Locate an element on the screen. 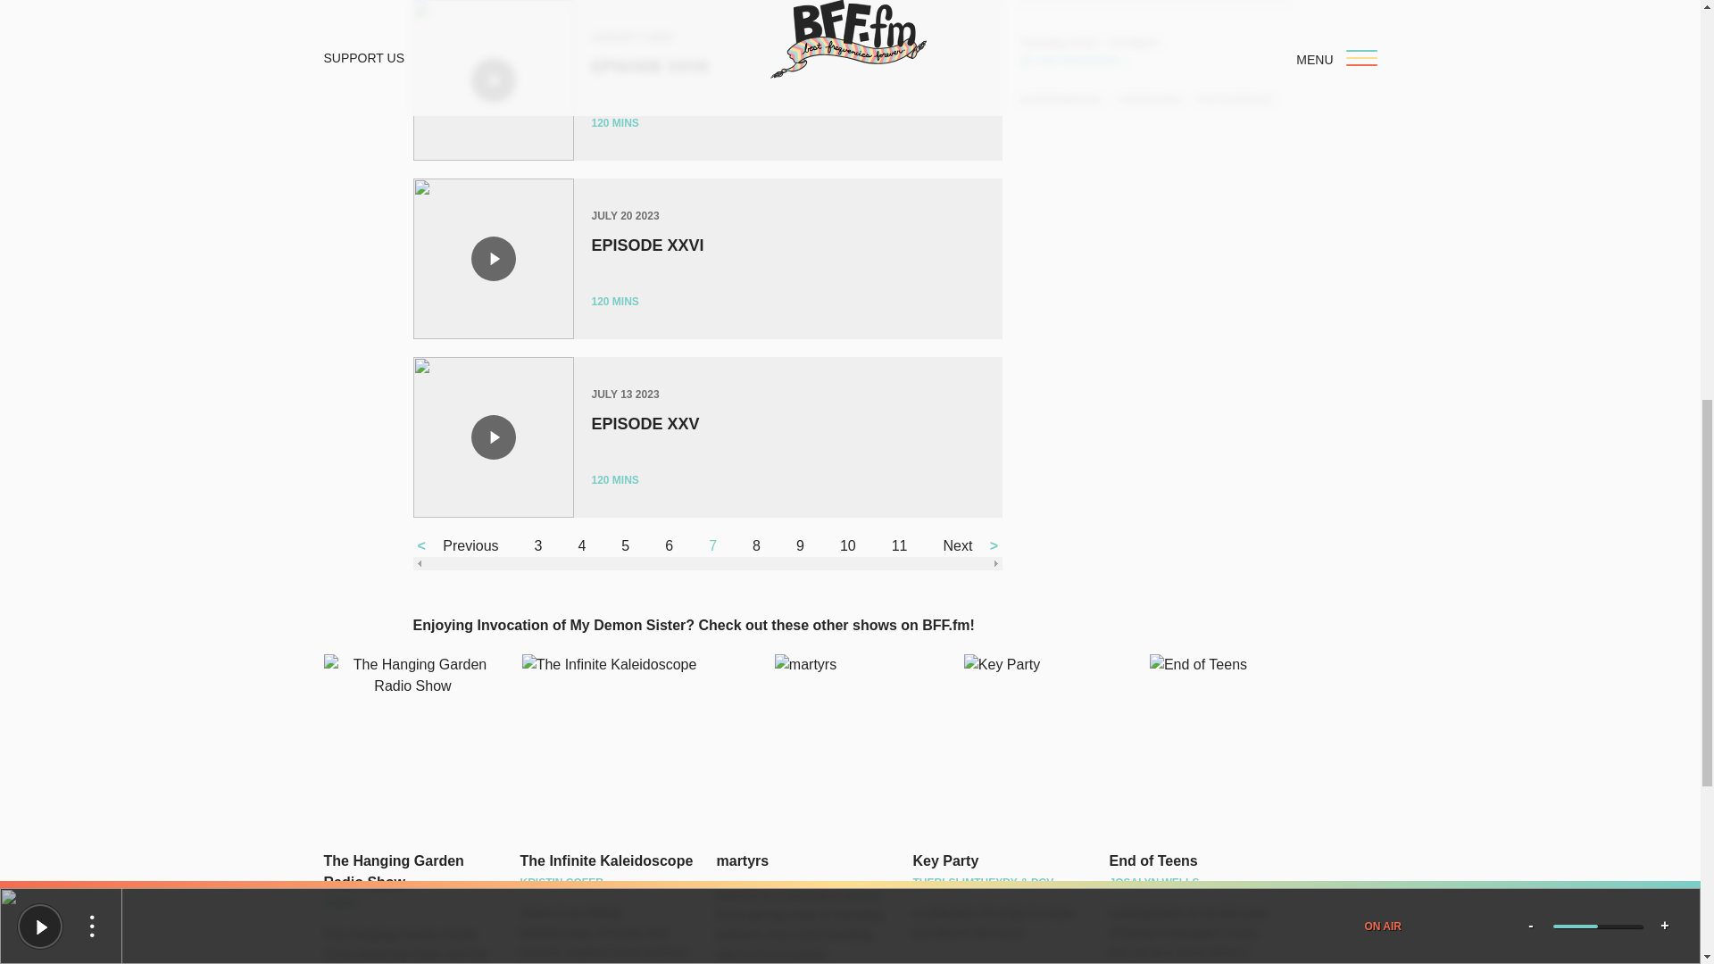 The height and width of the screenshot is (964, 1714). PSYCHEDELIC is located at coordinates (1236, 99).